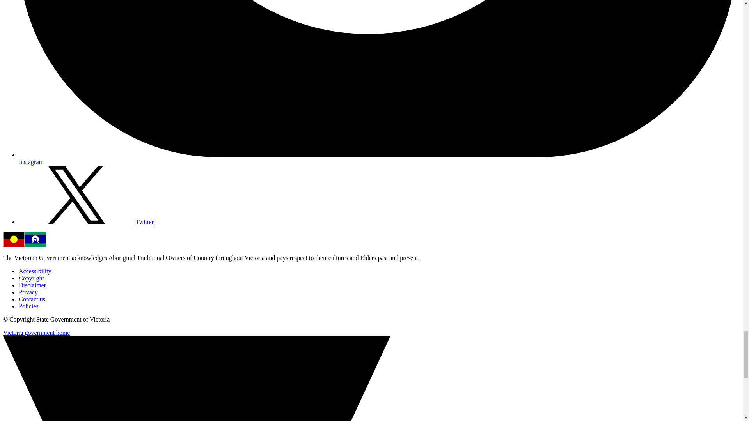 The width and height of the screenshot is (749, 421). I want to click on Accessibility, so click(35, 271).